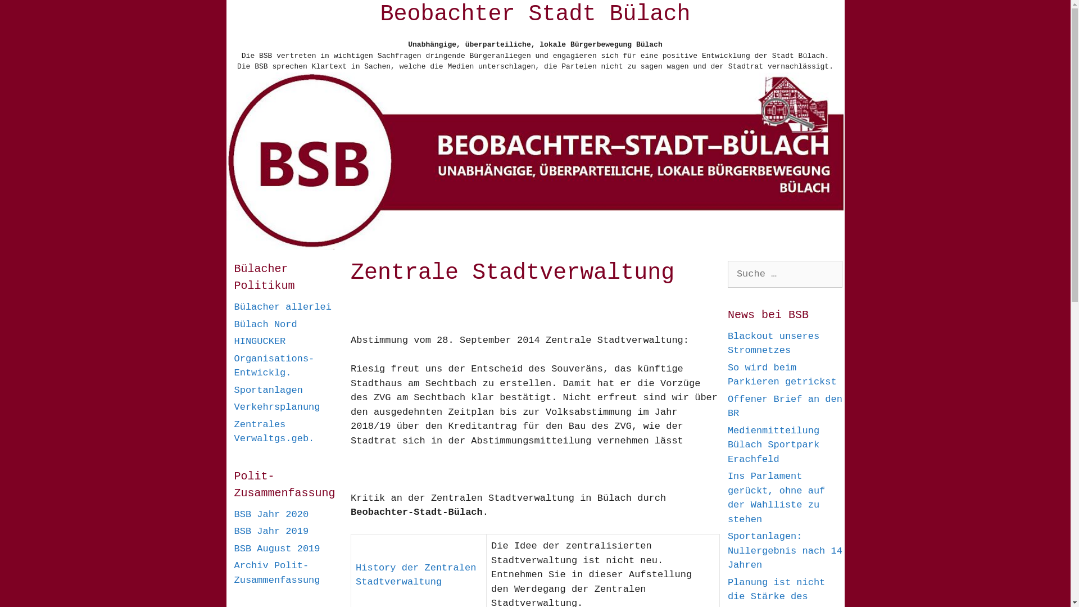 The width and height of the screenshot is (1079, 607). Describe the element at coordinates (271, 532) in the screenshot. I see `BSB Jahr 2019` at that location.